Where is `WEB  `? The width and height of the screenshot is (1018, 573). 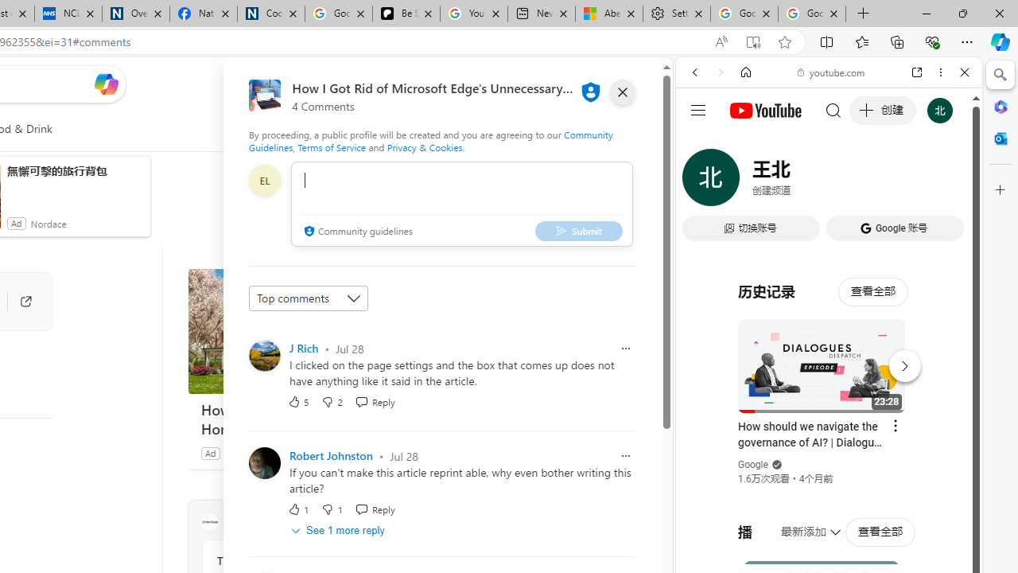
WEB   is located at coordinates (701, 181).